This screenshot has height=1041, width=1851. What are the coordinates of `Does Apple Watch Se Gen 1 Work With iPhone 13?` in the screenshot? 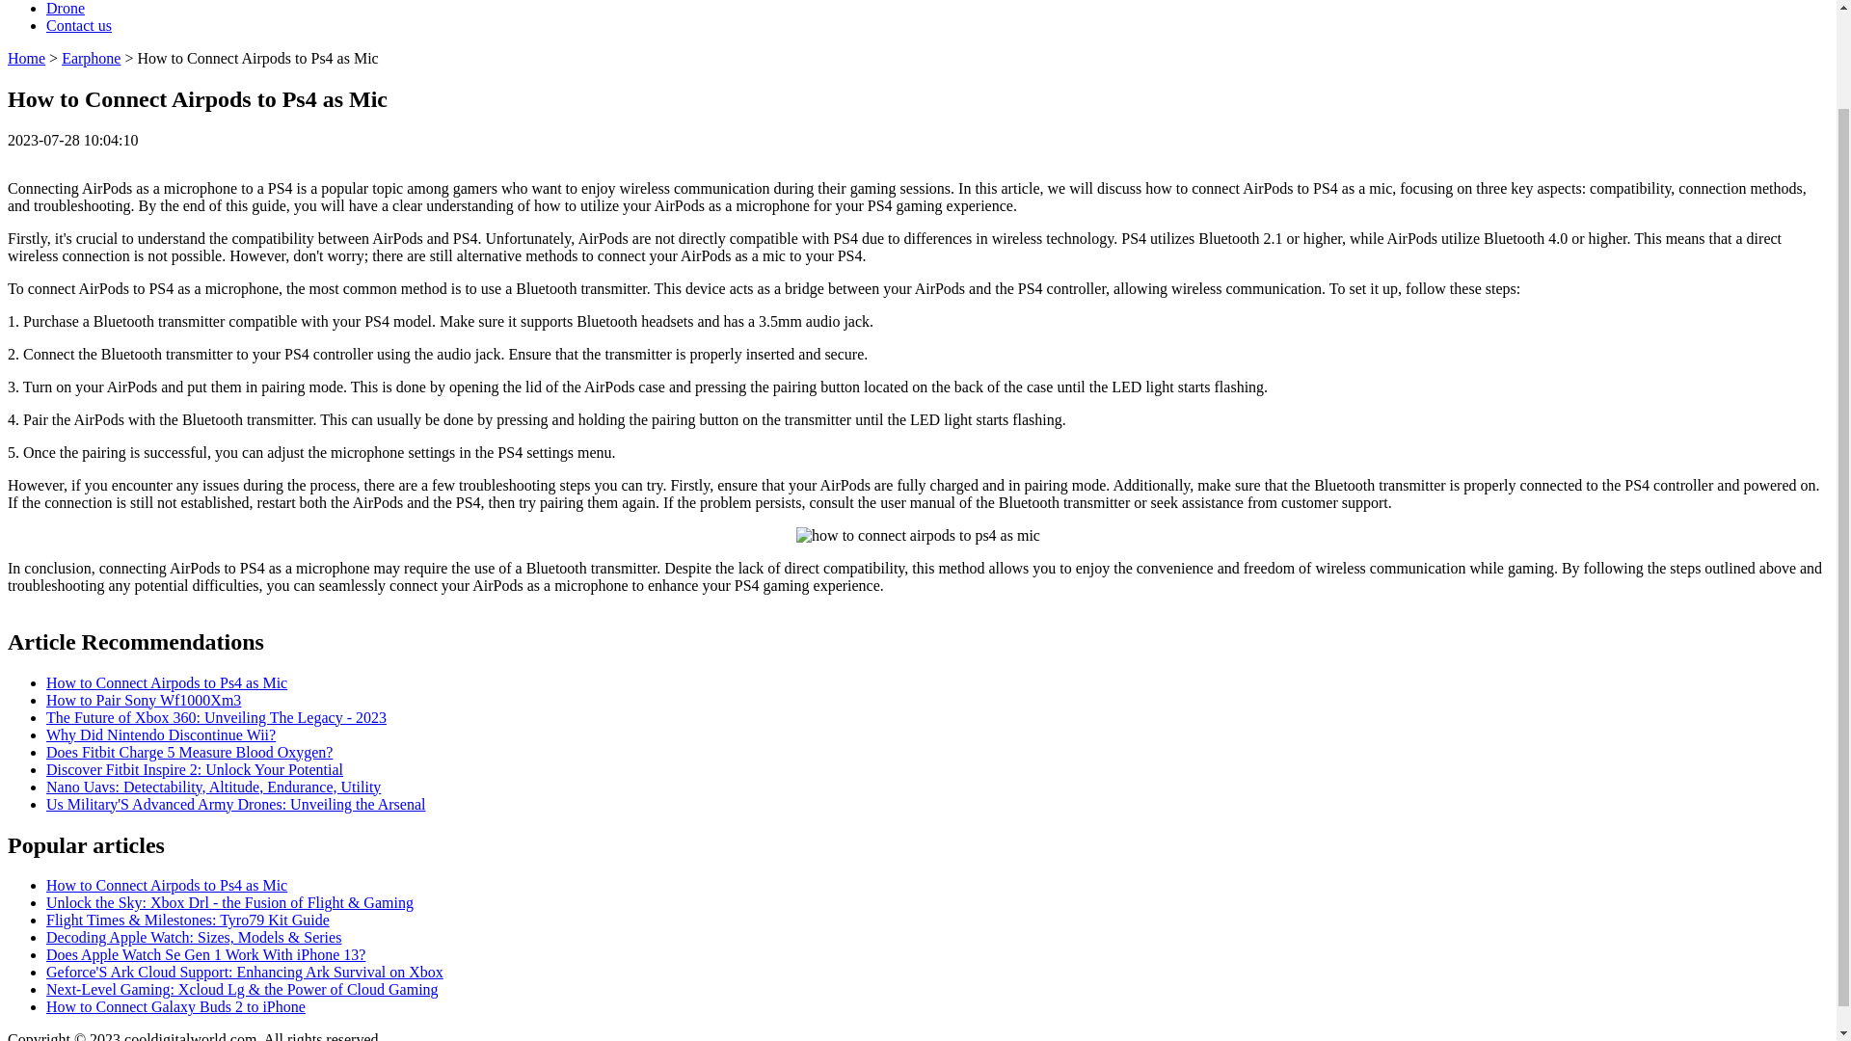 It's located at (205, 954).